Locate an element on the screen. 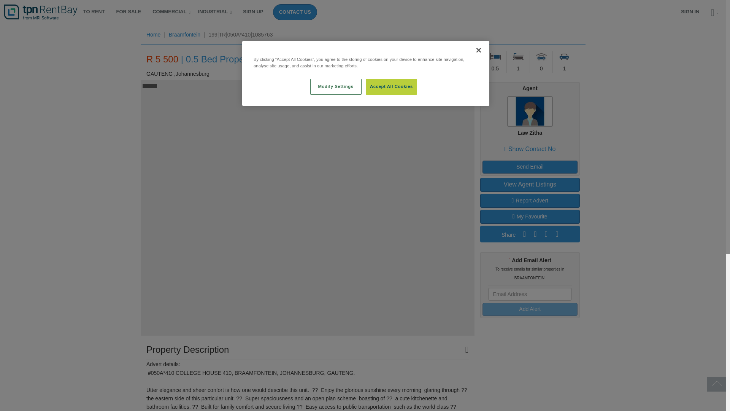 This screenshot has height=411, width=730. SIGN IN is located at coordinates (690, 11).